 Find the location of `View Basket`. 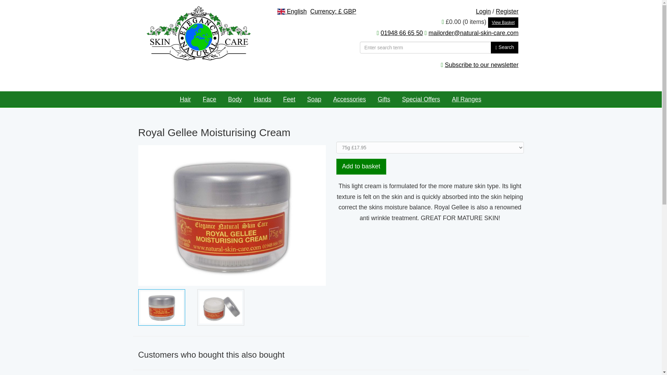

View Basket is located at coordinates (503, 22).